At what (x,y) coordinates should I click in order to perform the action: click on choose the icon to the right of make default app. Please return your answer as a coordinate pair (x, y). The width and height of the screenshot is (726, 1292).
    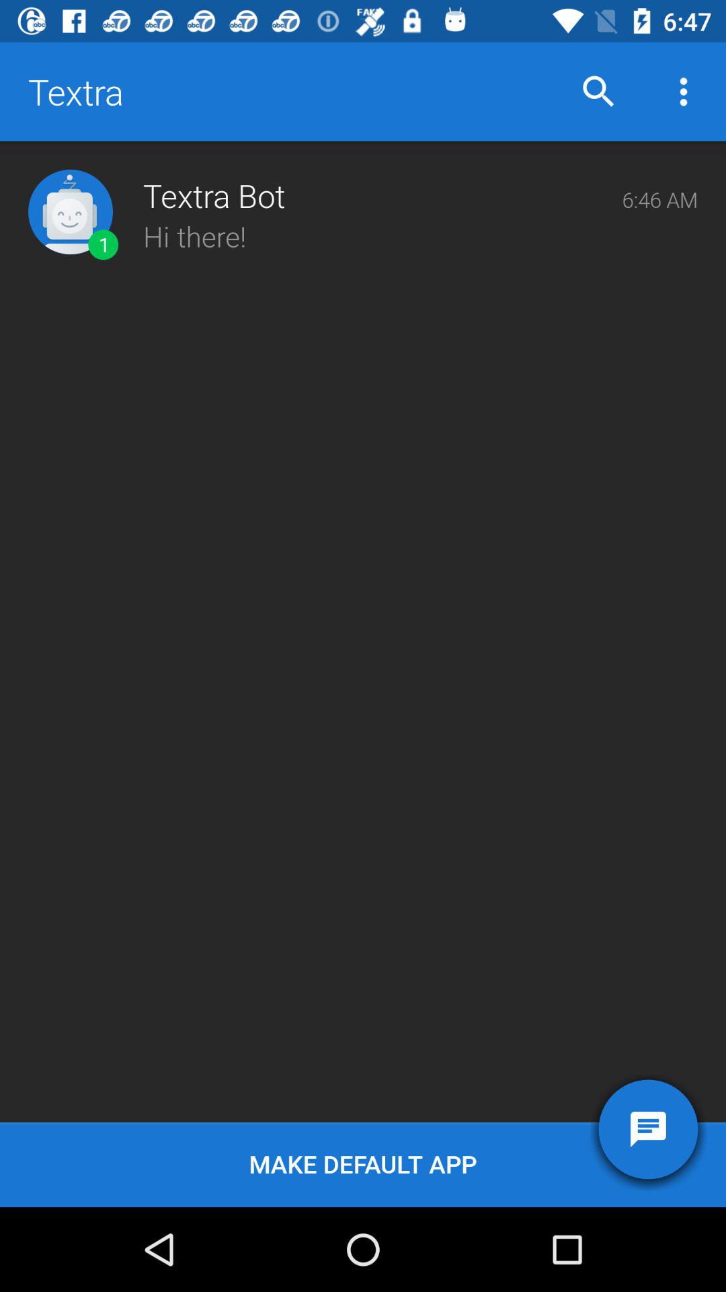
    Looking at the image, I should click on (648, 1129).